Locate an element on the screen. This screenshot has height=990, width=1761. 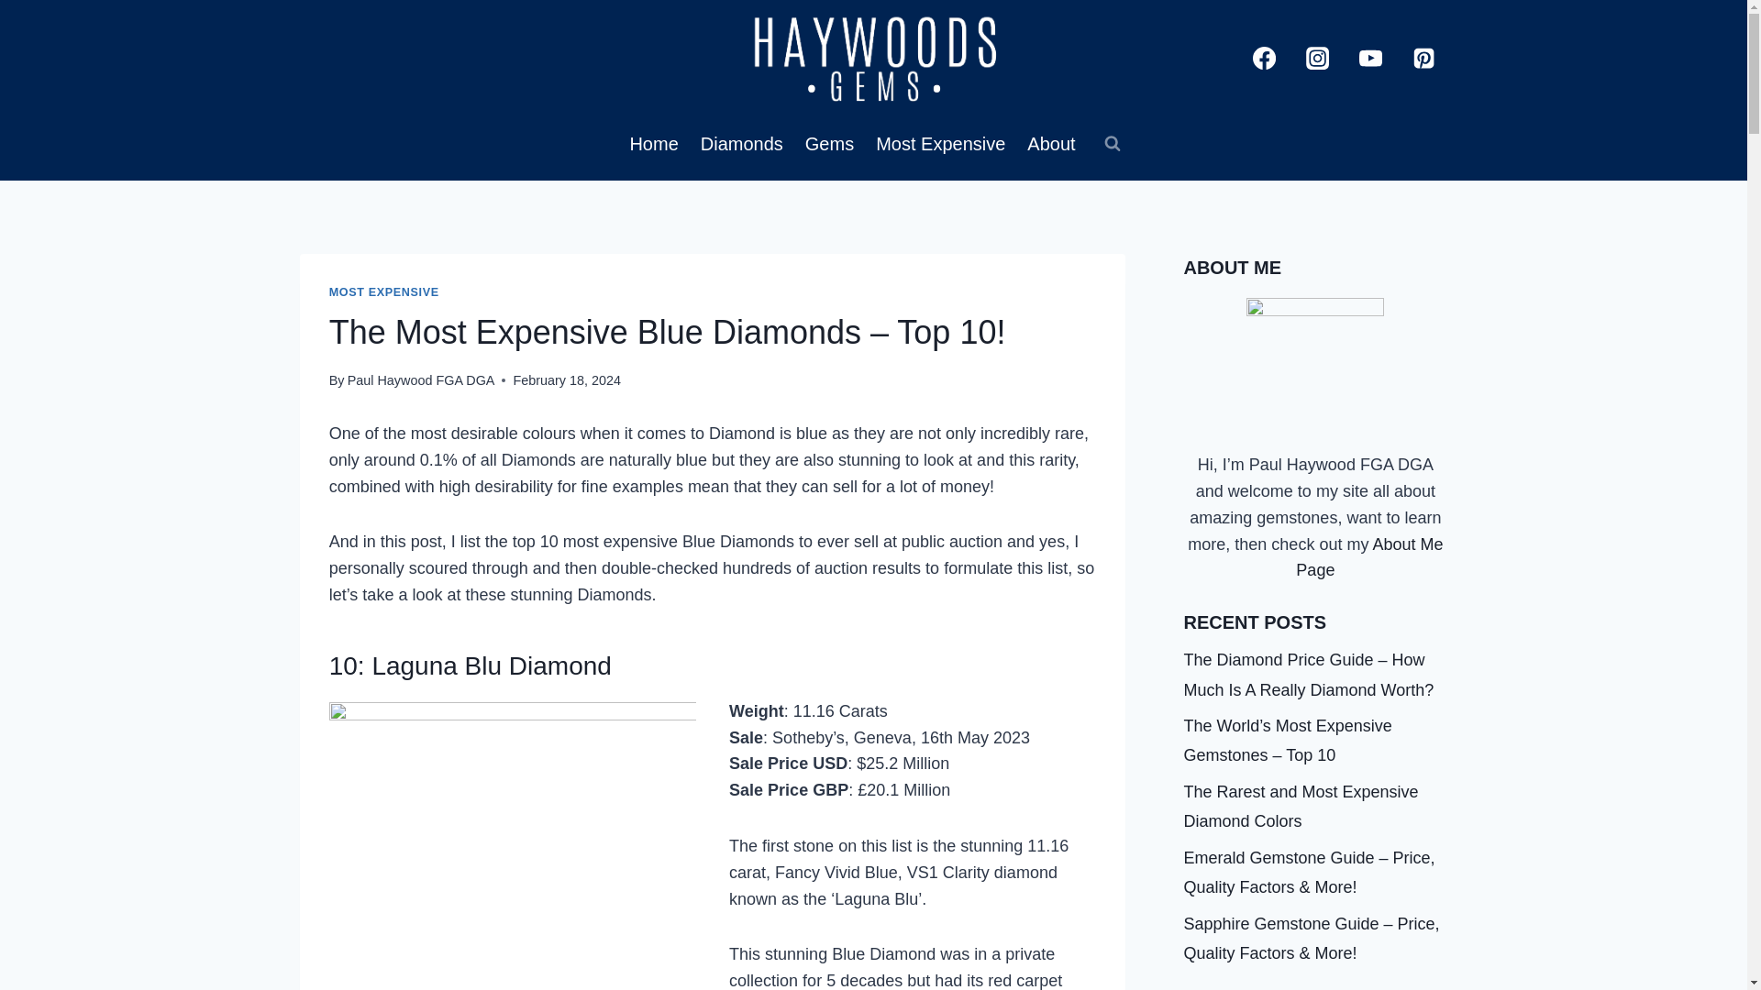
MOST EXPENSIVE is located at coordinates (383, 292).